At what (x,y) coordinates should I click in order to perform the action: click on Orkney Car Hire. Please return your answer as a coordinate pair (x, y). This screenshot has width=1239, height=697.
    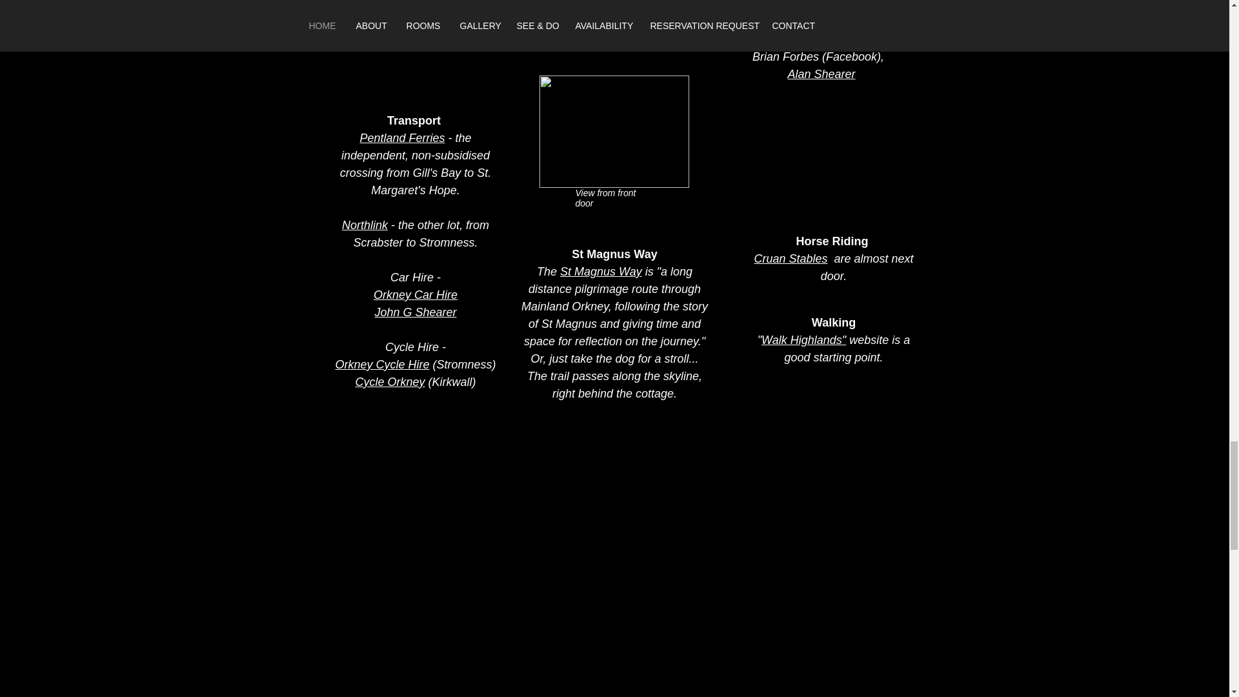
    Looking at the image, I should click on (416, 294).